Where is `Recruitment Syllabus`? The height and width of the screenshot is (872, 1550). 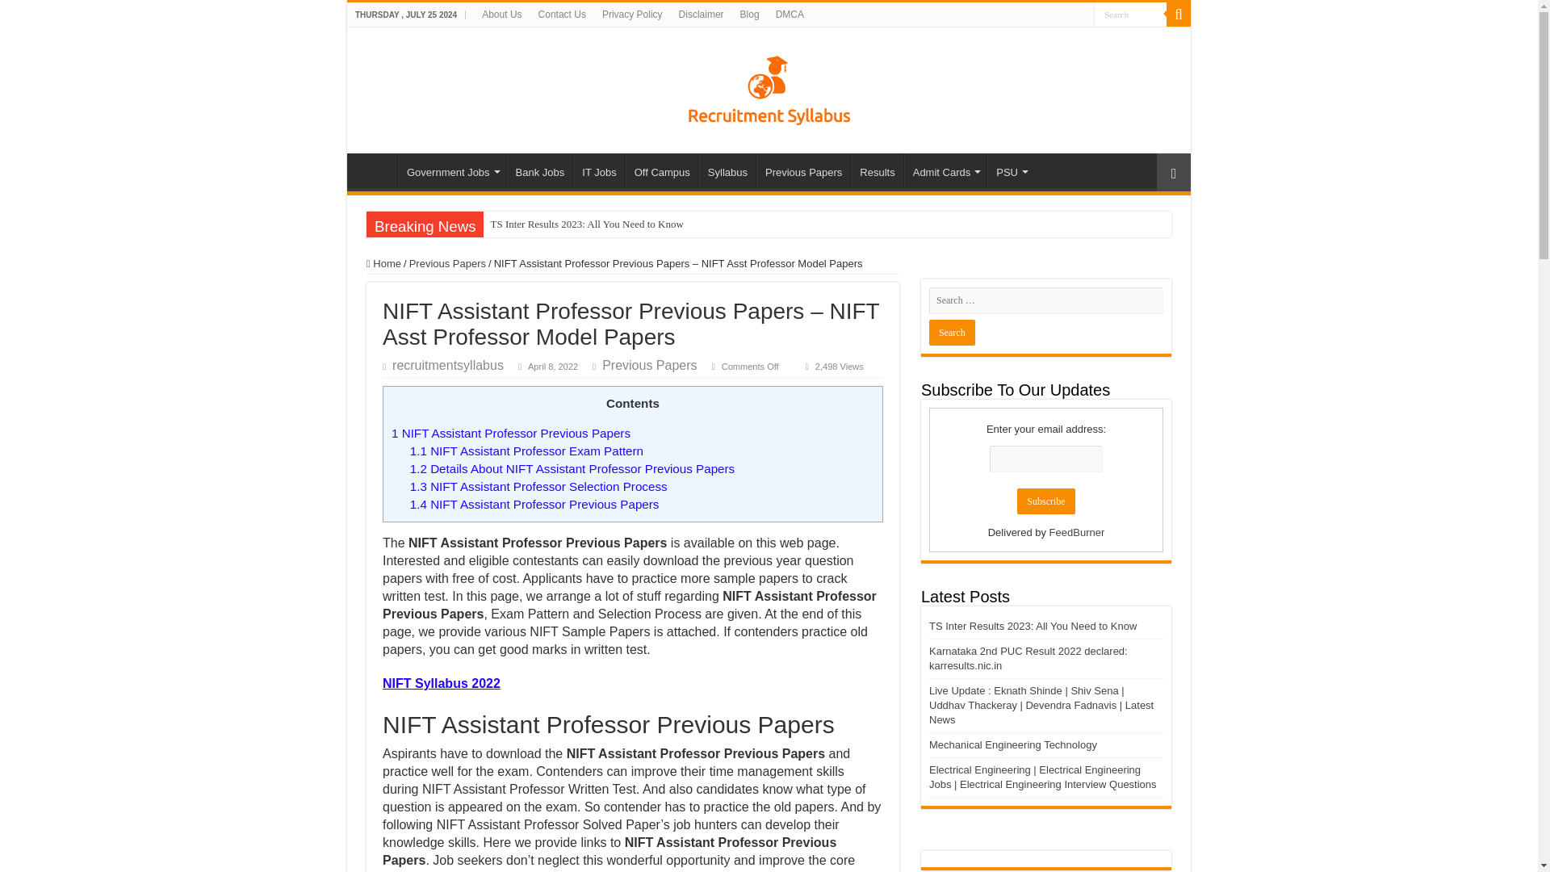
Recruitment Syllabus is located at coordinates (769, 87).